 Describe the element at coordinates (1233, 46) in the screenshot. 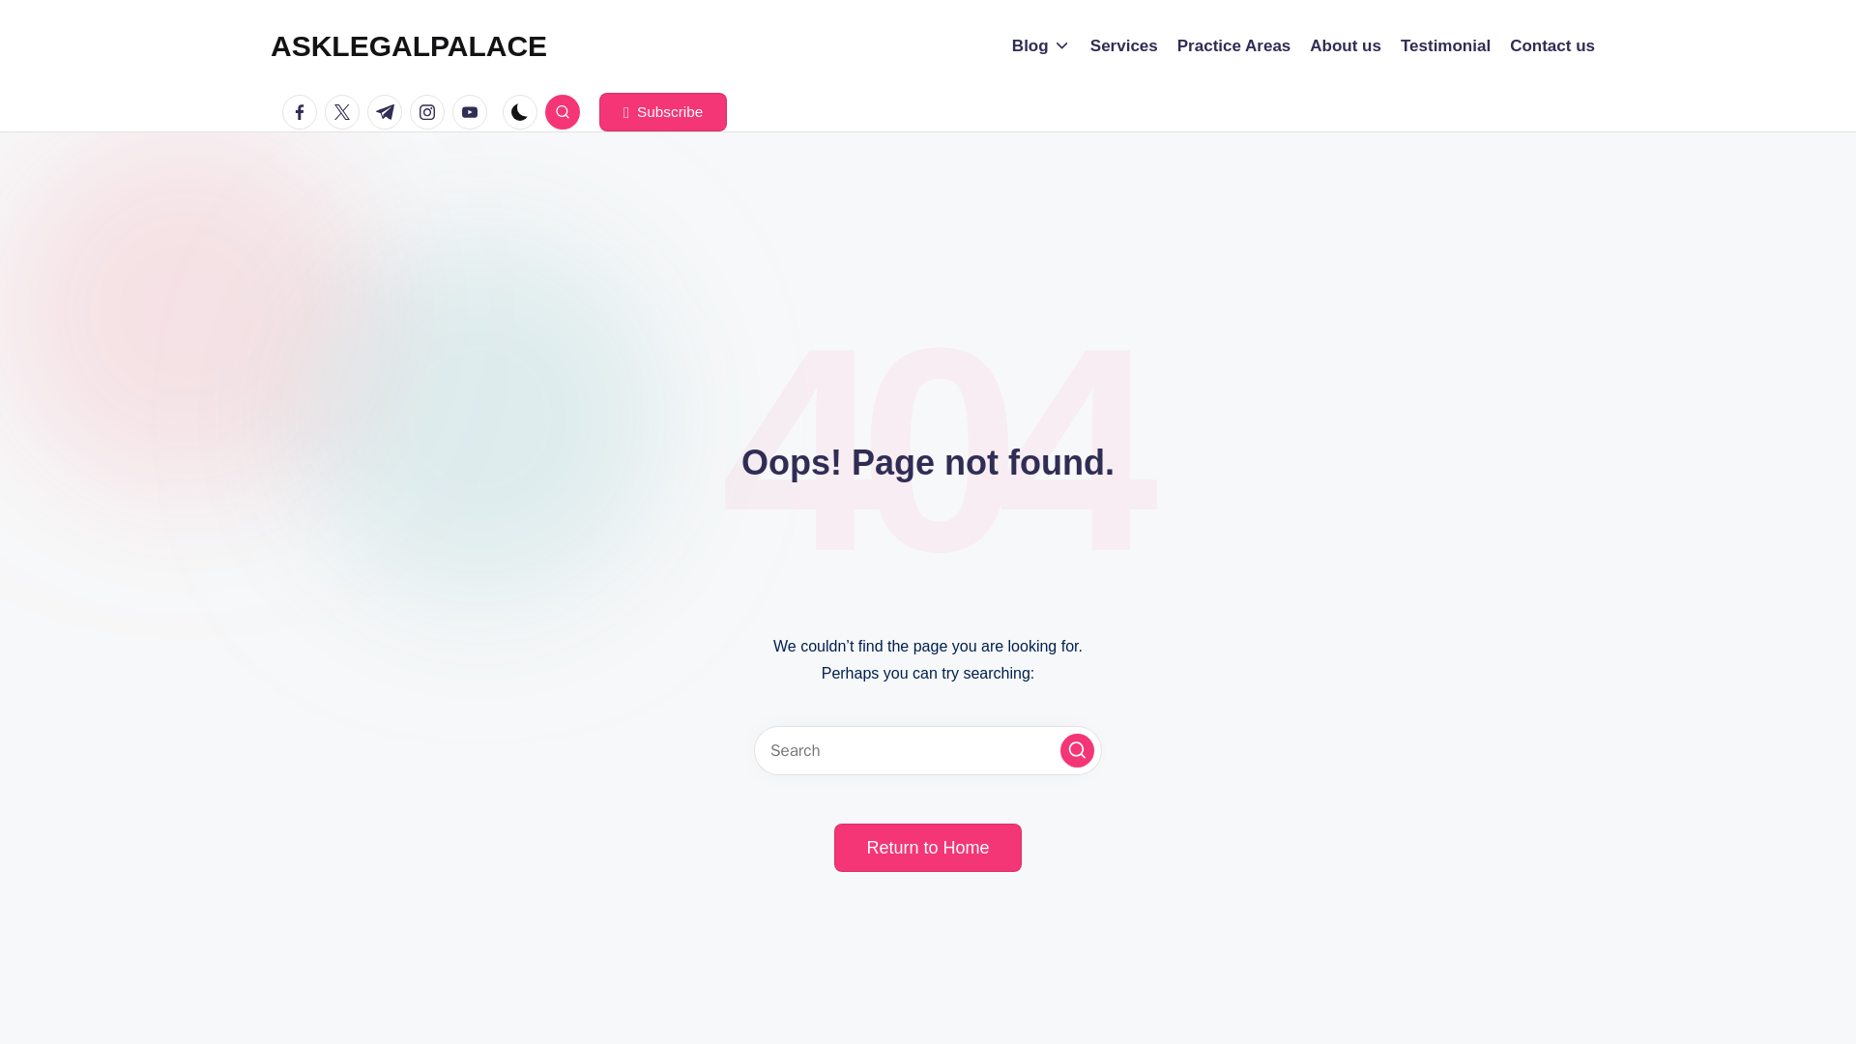

I see `Practice Areas` at that location.